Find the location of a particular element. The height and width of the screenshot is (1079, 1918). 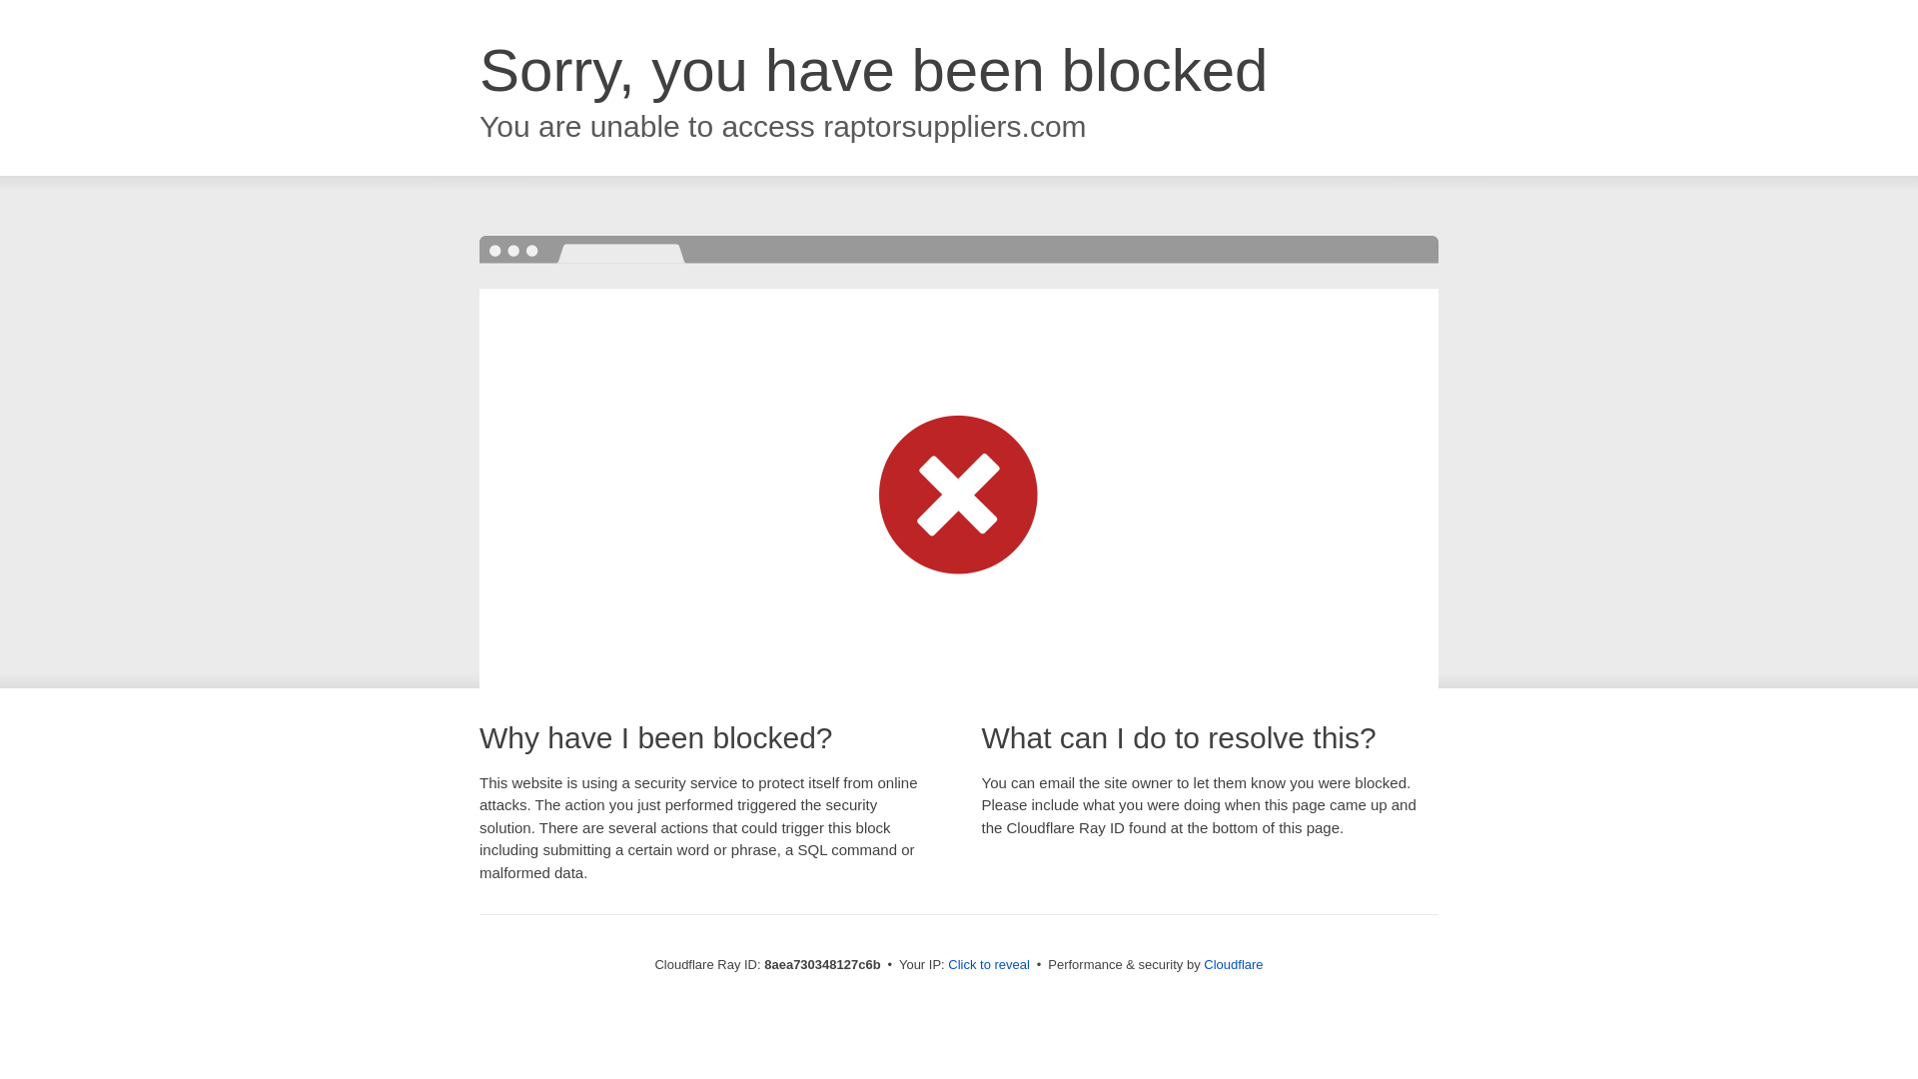

Click to reveal is located at coordinates (989, 965).